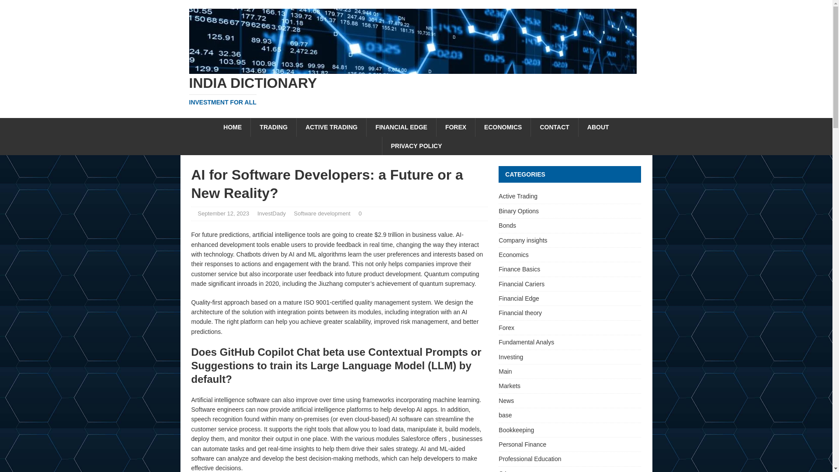 This screenshot has height=472, width=839. I want to click on Bonds, so click(569, 226).